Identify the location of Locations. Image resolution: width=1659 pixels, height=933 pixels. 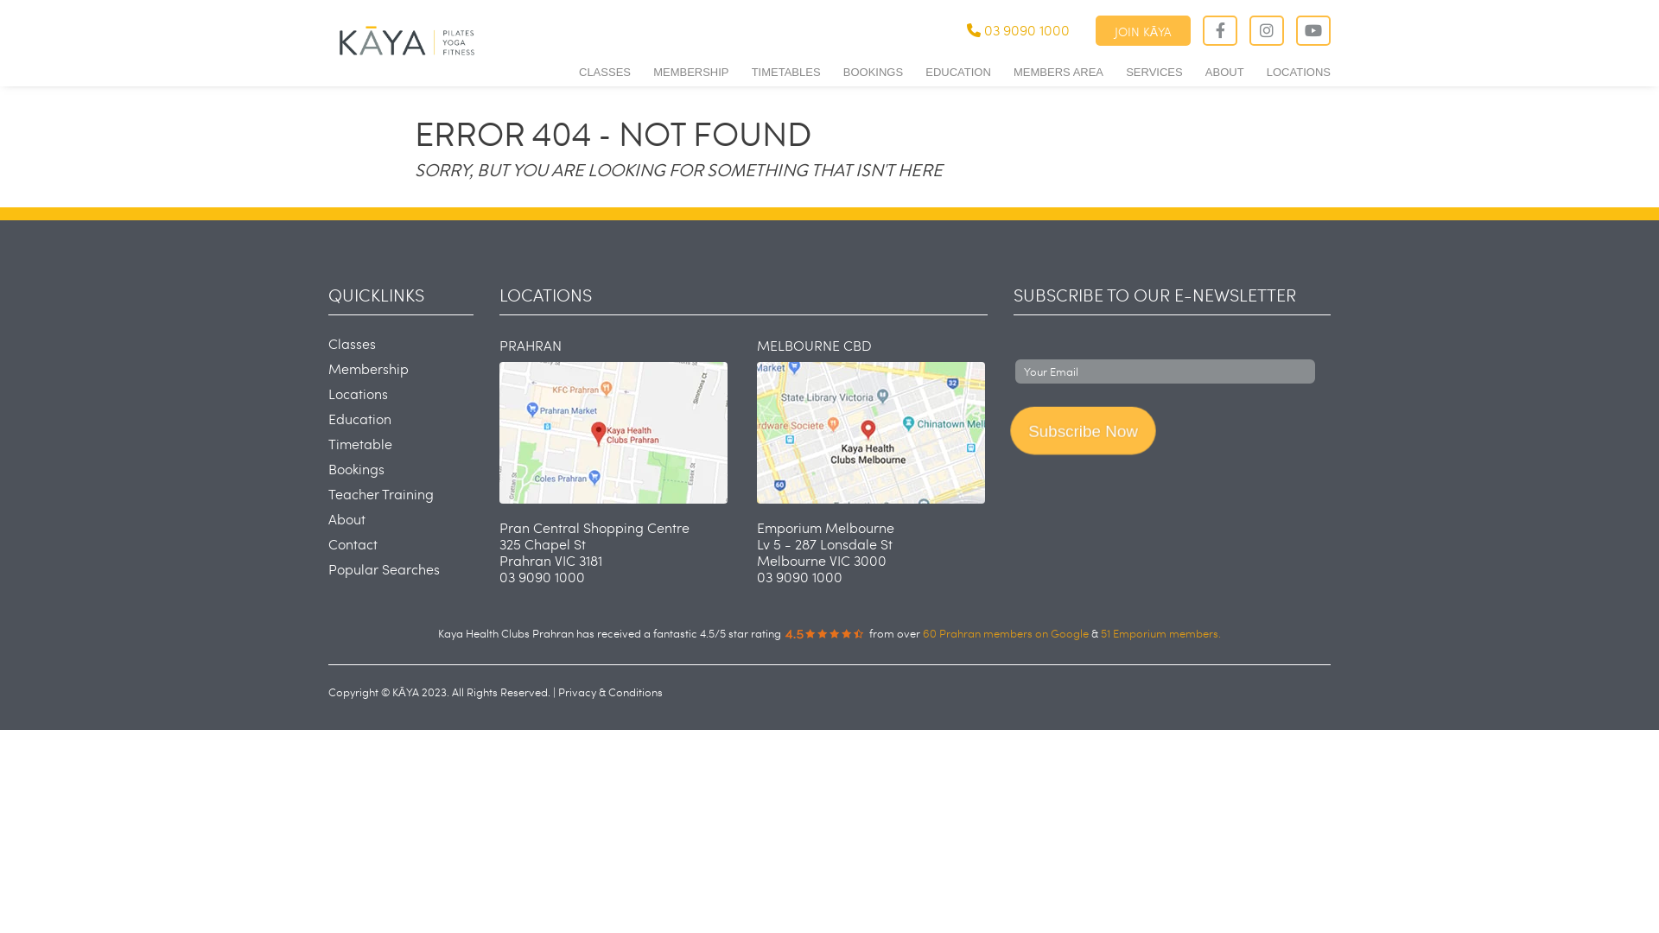
(358, 394).